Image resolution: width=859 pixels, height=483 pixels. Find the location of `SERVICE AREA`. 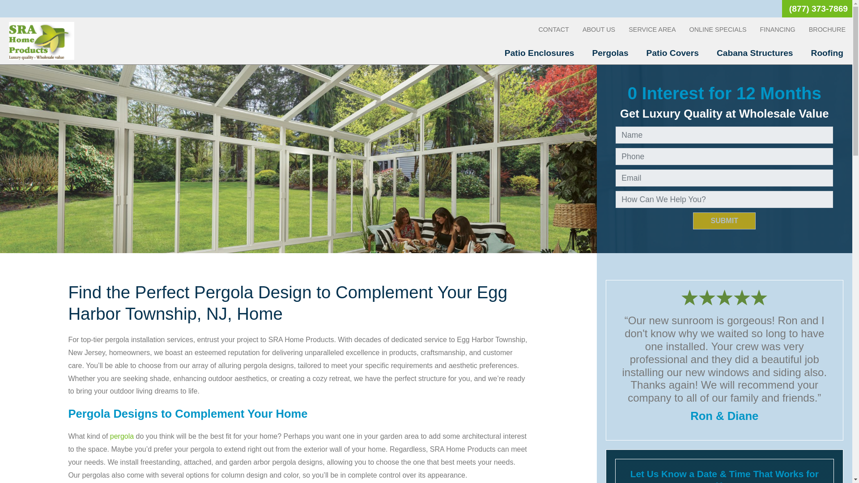

SERVICE AREA is located at coordinates (652, 30).